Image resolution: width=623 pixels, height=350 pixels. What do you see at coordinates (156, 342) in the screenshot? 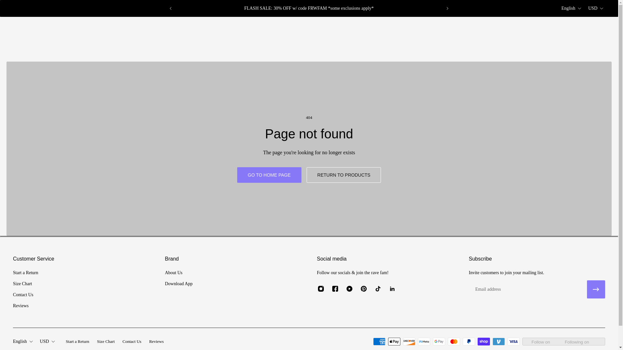
I see `Reviews` at bounding box center [156, 342].